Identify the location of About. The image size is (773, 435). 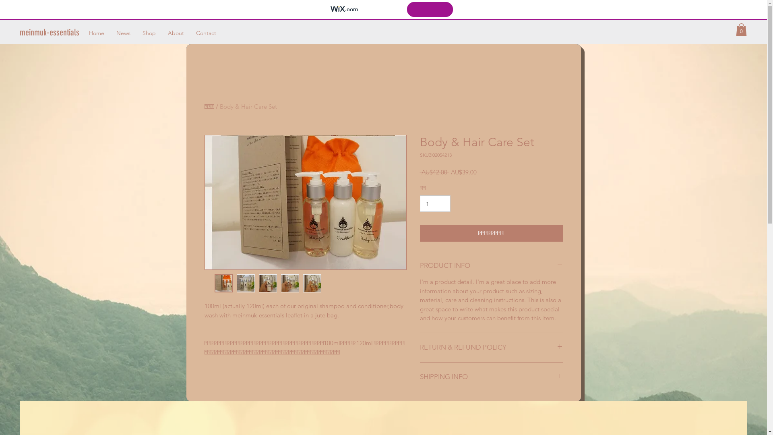
(176, 33).